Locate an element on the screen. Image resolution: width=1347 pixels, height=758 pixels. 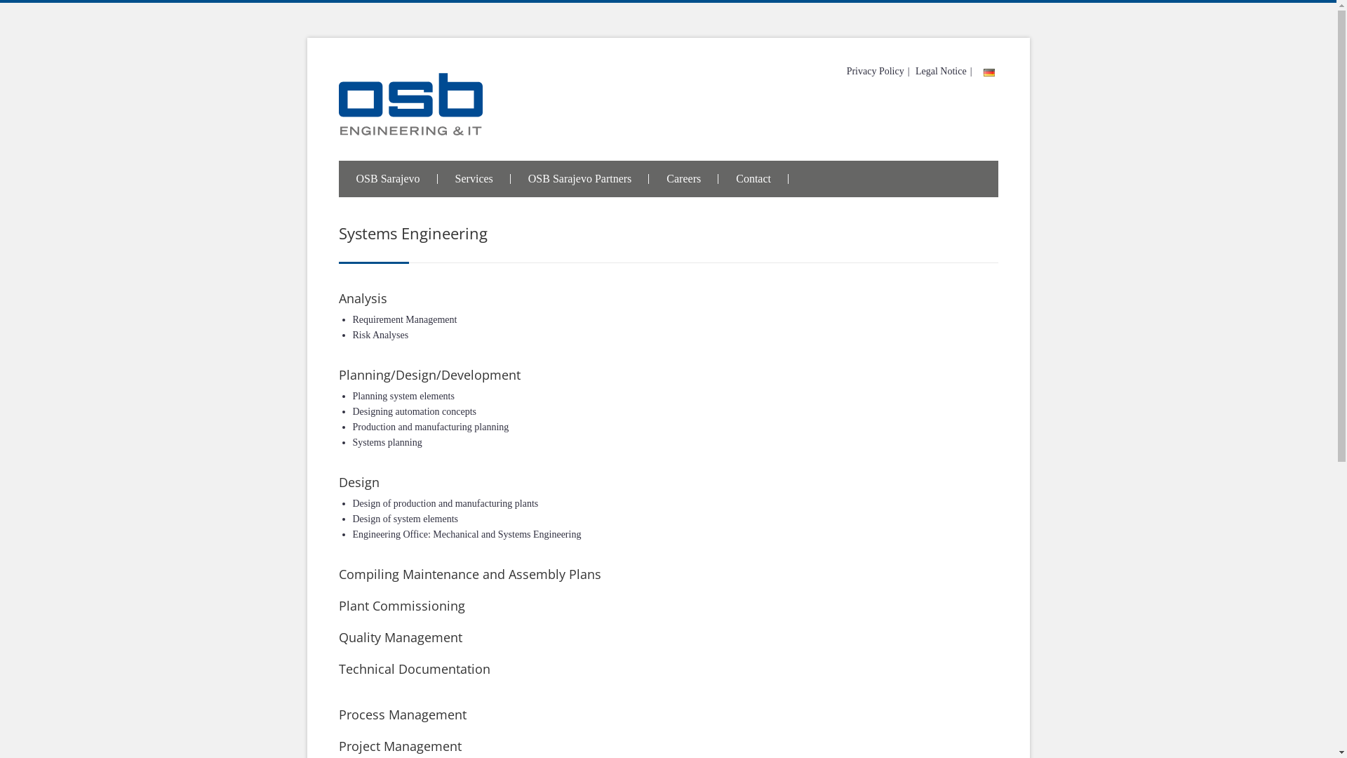
  is located at coordinates (986, 72).